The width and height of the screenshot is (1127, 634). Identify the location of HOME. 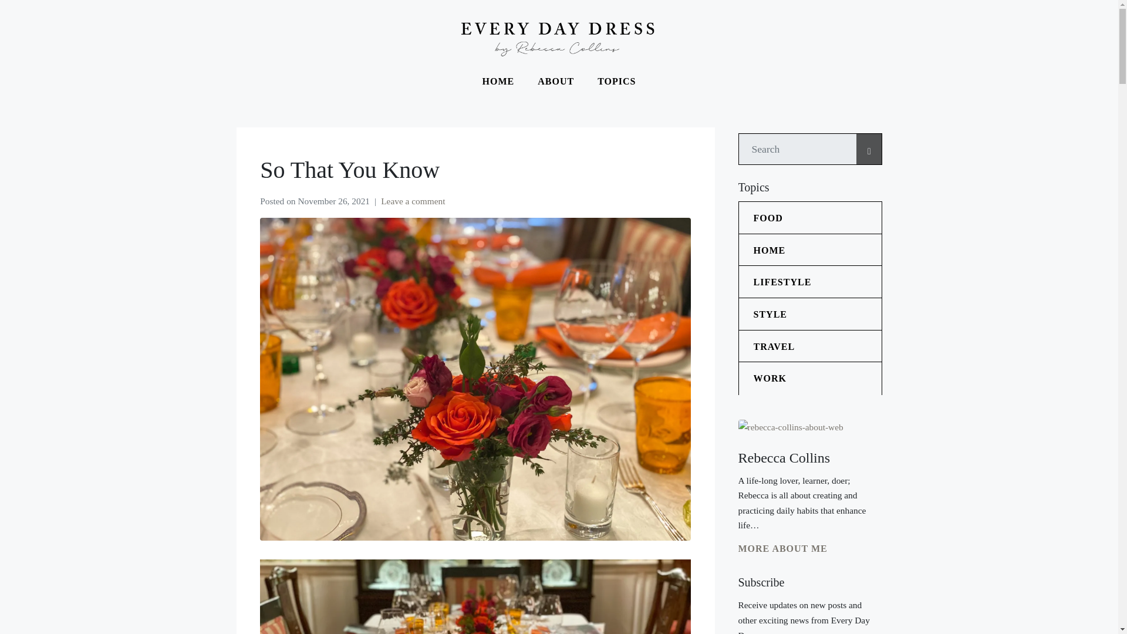
(498, 81).